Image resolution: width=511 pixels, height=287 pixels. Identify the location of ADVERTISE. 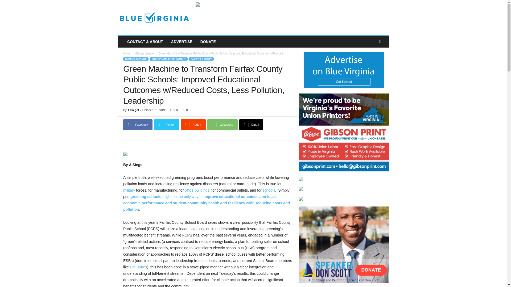
(182, 42).